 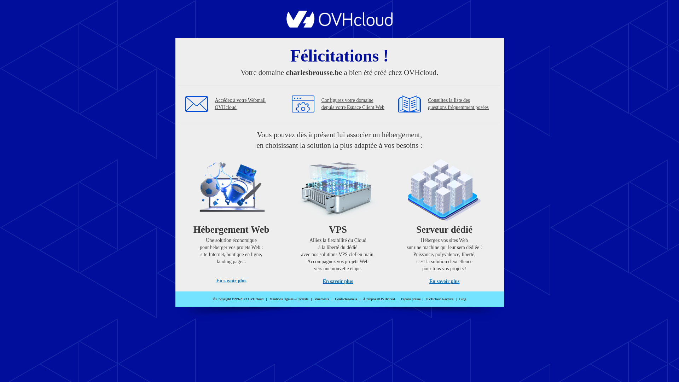 I want to click on OVHcloud, so click(x=339, y=25).